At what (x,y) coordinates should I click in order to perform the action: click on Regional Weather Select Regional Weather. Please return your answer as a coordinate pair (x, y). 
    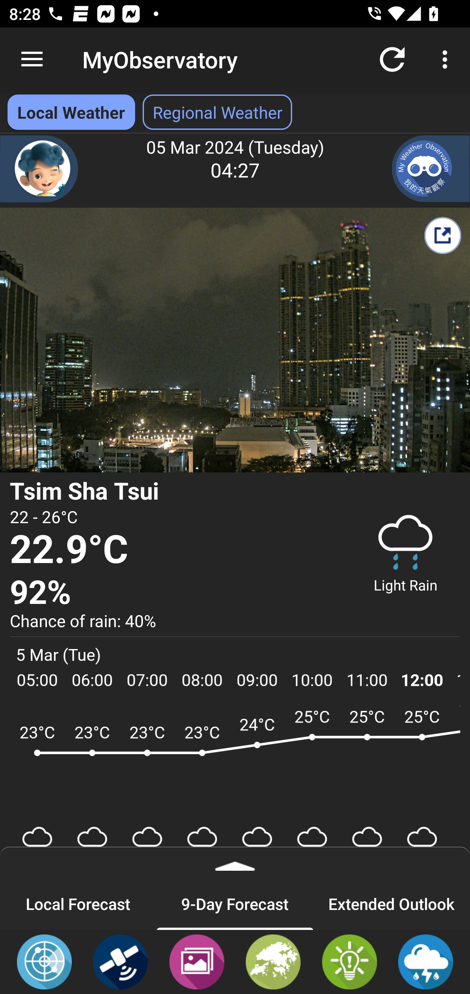
    Looking at the image, I should click on (217, 112).